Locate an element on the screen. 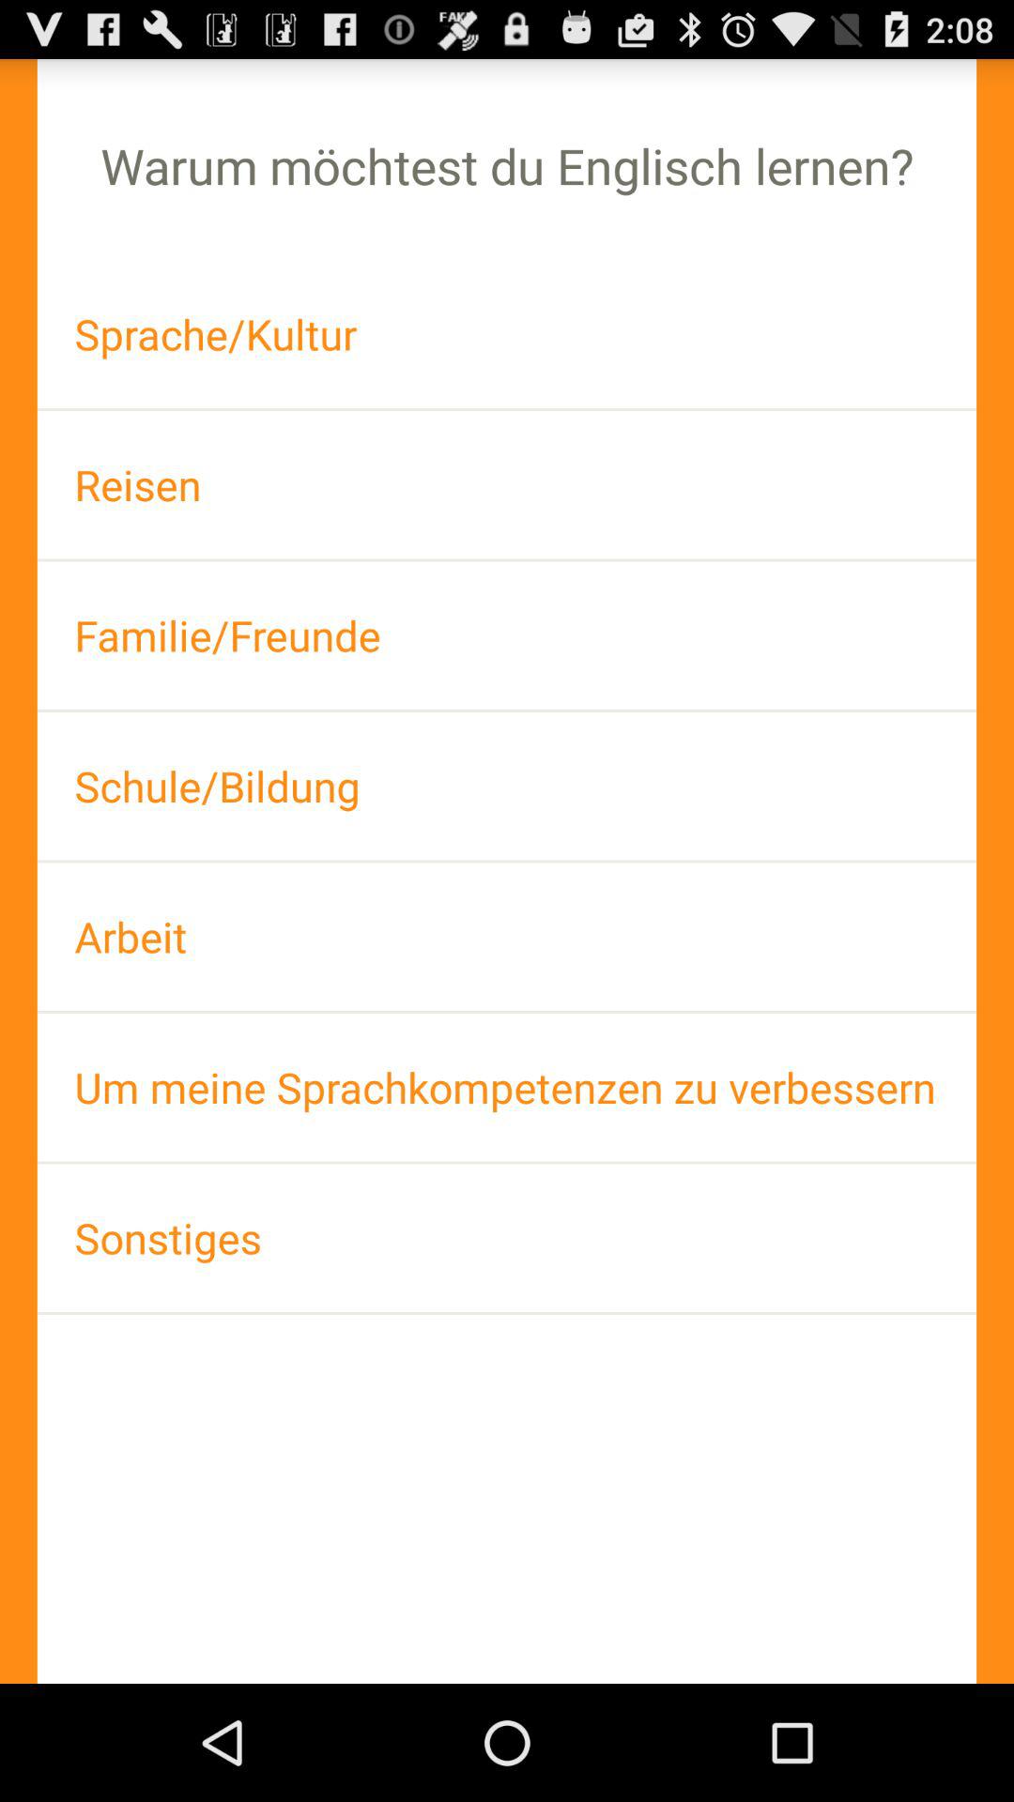  flip until the sonstiges app is located at coordinates (507, 1237).